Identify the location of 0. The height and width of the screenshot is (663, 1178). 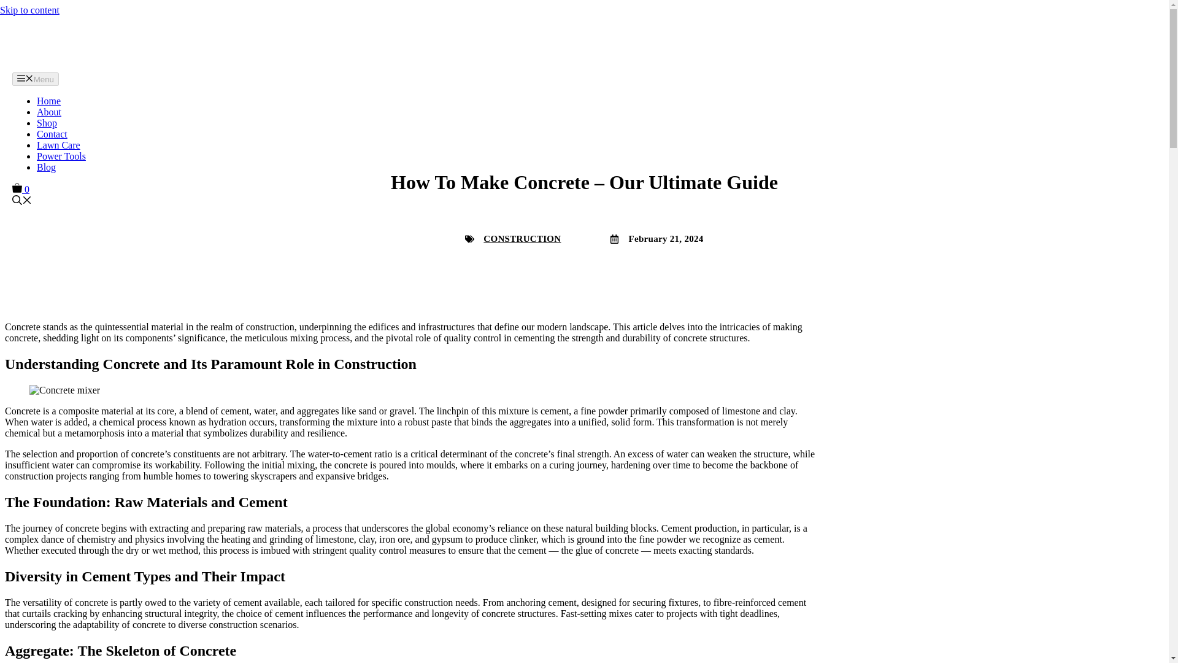
(21, 189).